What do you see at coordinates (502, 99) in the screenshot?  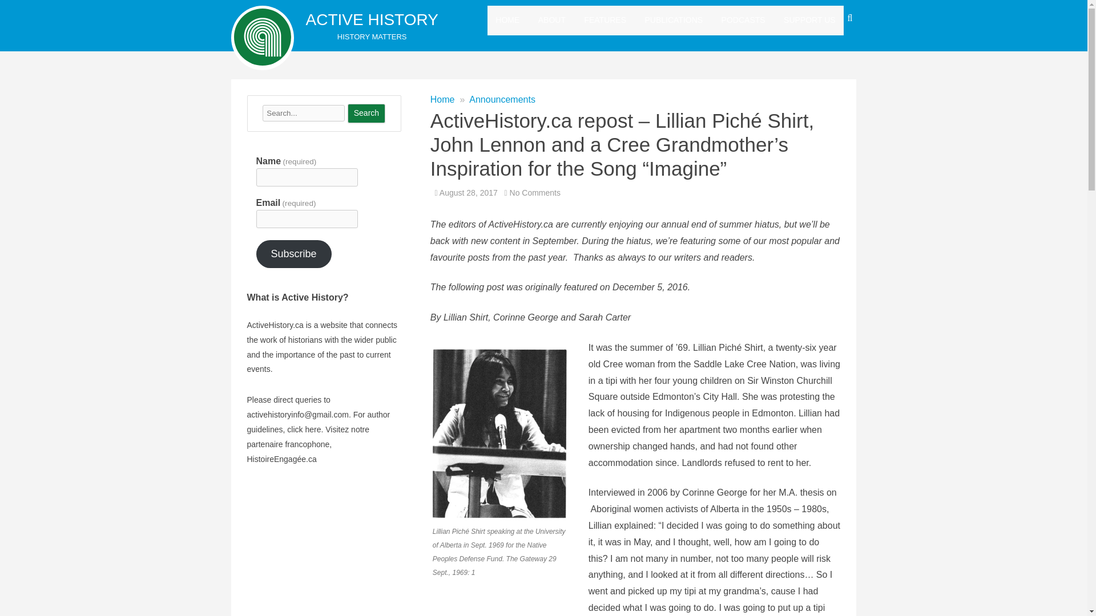 I see `Announcements` at bounding box center [502, 99].